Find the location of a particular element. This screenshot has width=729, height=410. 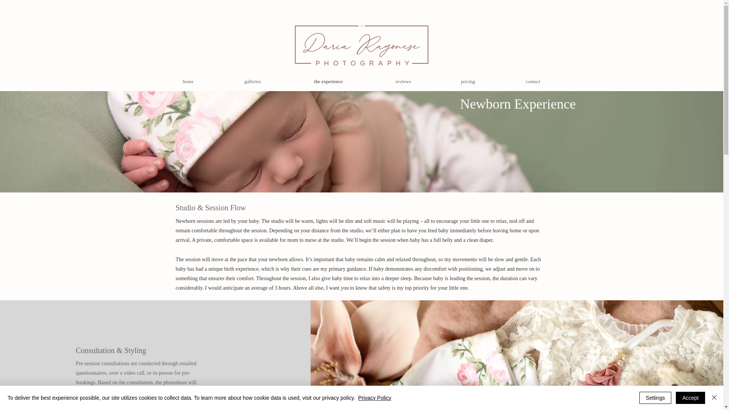

contact is located at coordinates (532, 81).